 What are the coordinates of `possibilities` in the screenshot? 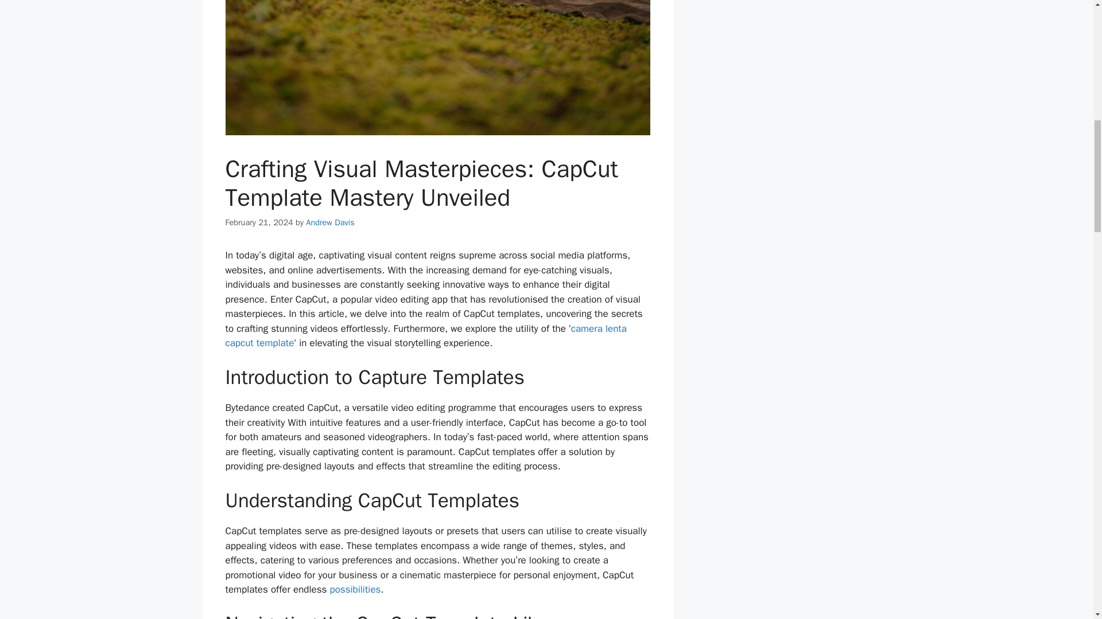 It's located at (355, 589).